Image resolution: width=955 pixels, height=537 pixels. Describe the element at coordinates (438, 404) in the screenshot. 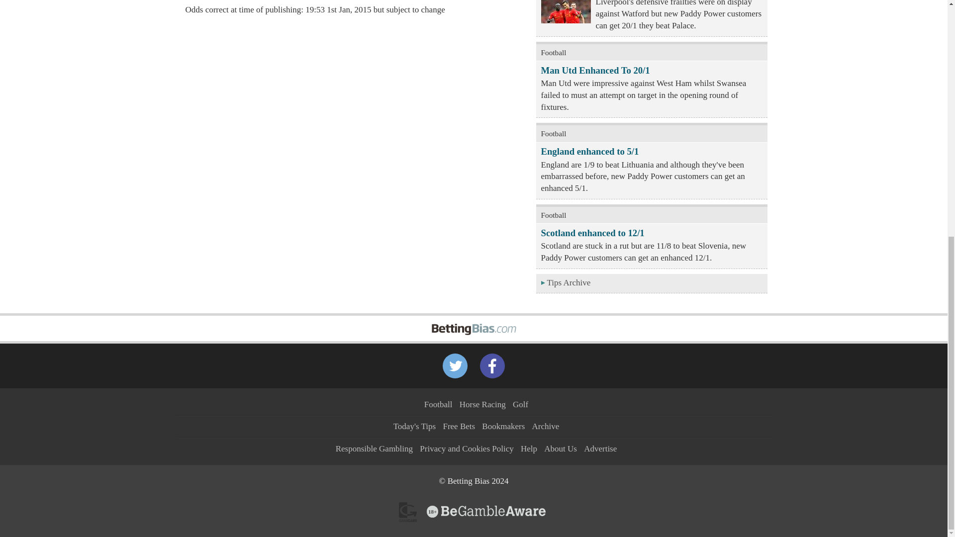

I see `Football` at that location.